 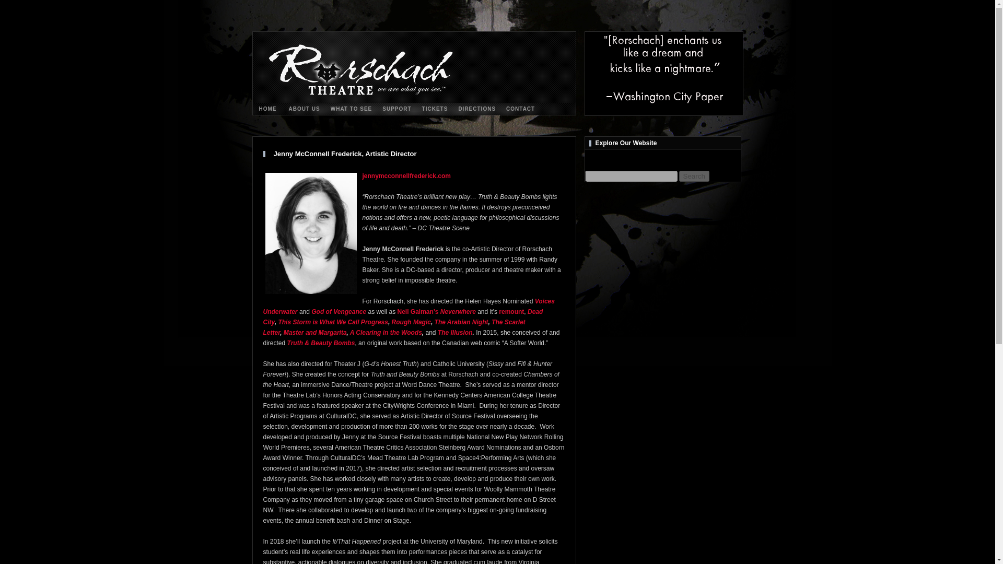 What do you see at coordinates (267, 109) in the screenshot?
I see `HOME` at bounding box center [267, 109].